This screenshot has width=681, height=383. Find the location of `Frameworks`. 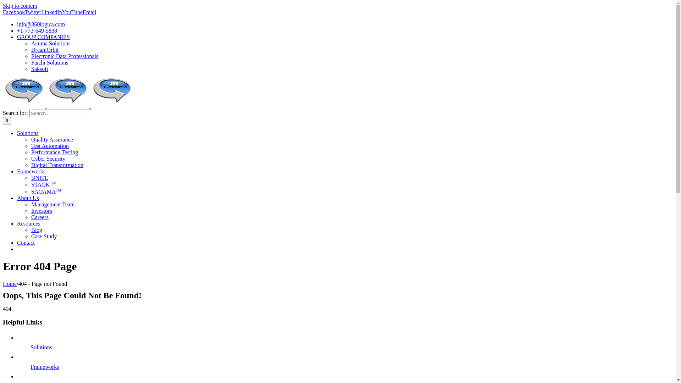

Frameworks is located at coordinates (31, 172).